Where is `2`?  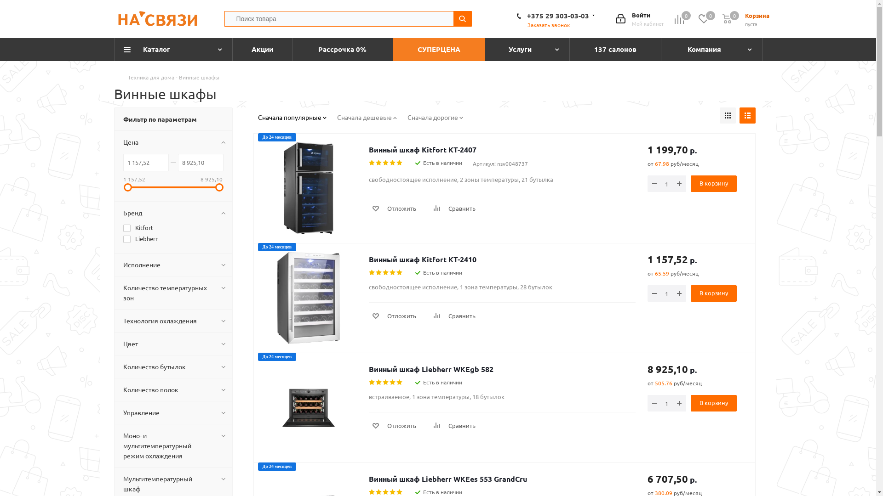
2 is located at coordinates (379, 492).